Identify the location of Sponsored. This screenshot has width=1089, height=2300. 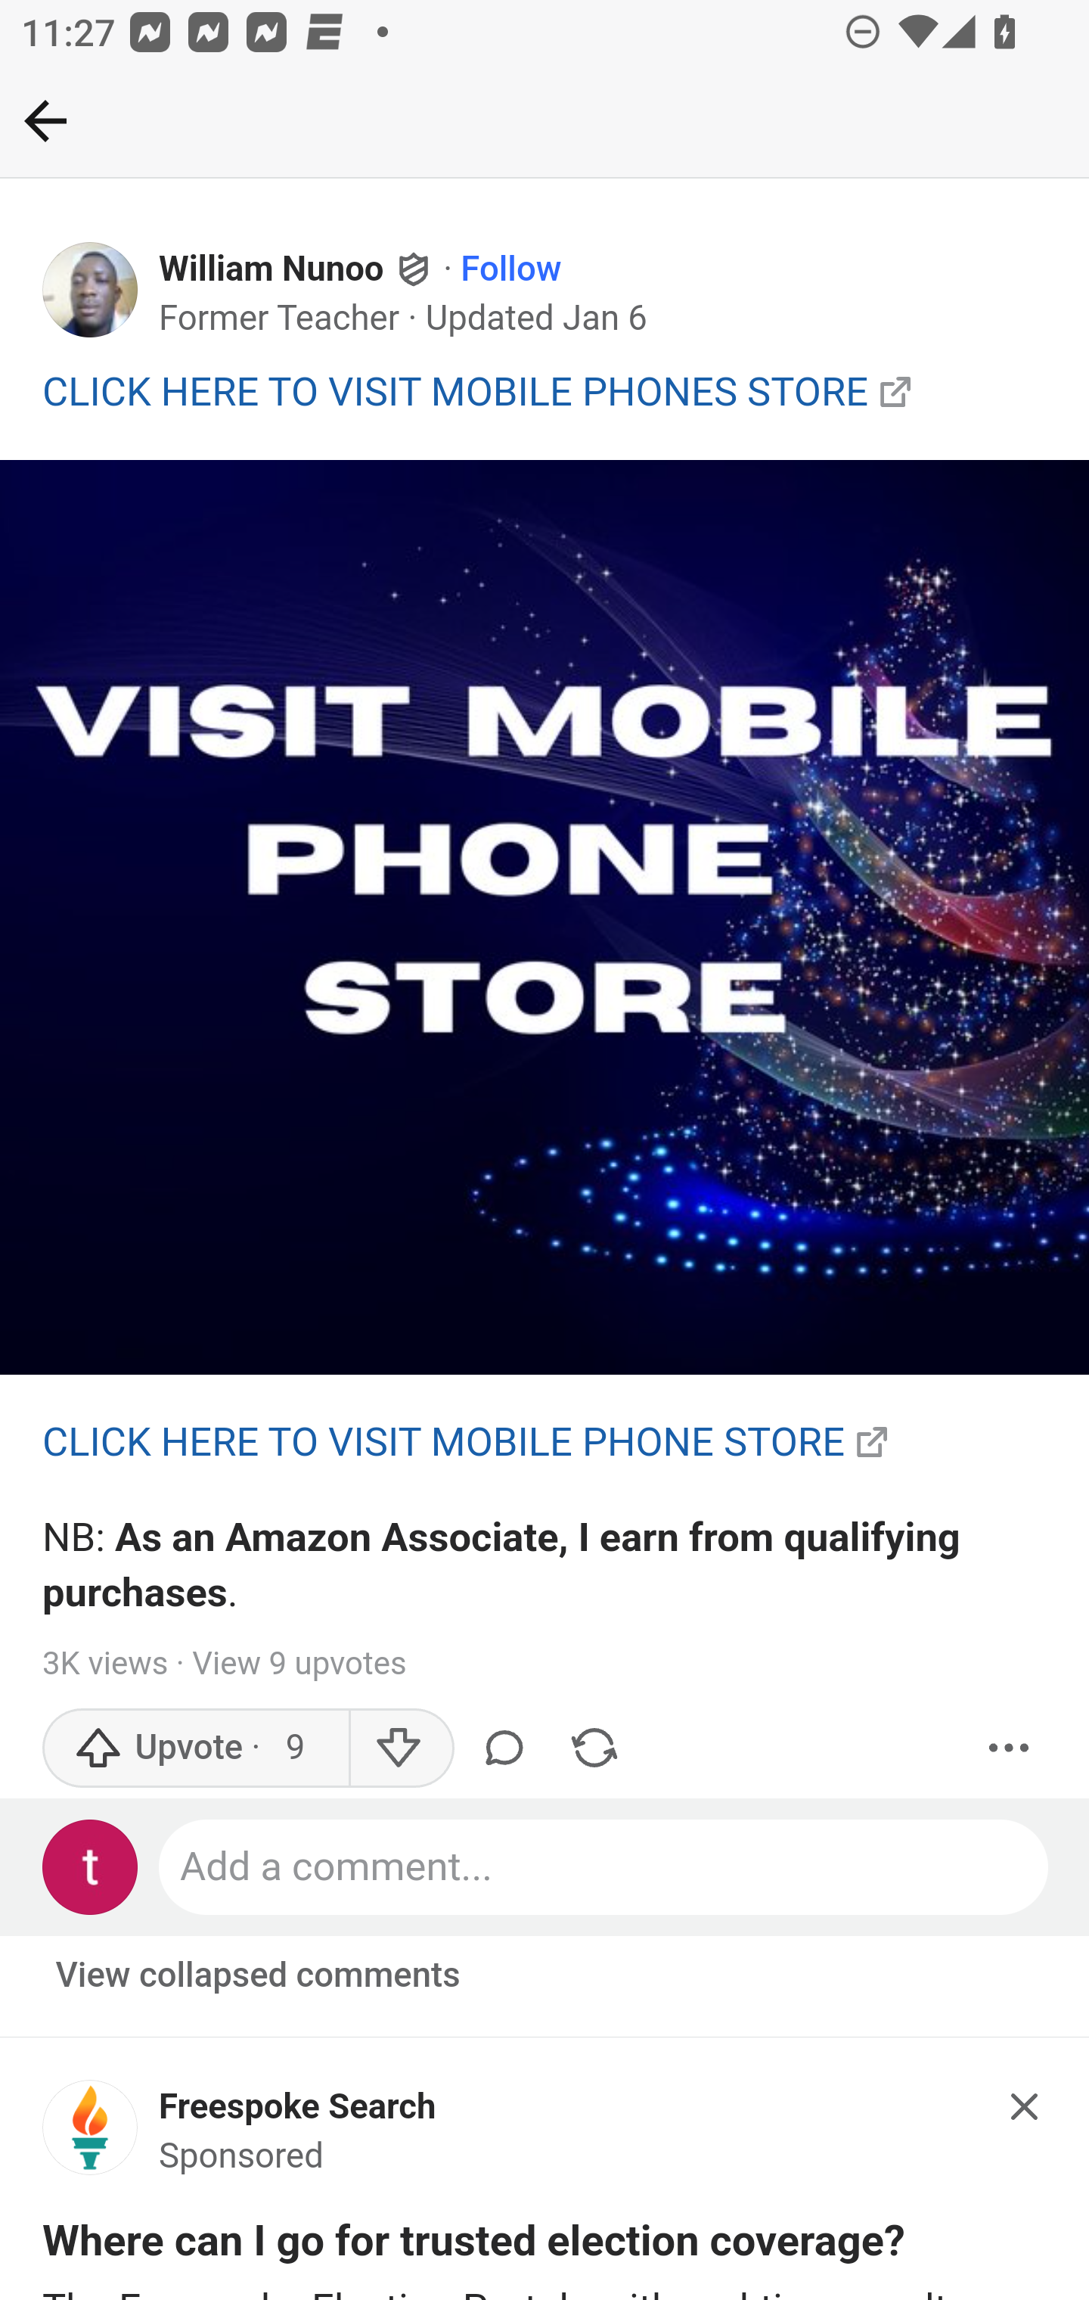
(242, 2157).